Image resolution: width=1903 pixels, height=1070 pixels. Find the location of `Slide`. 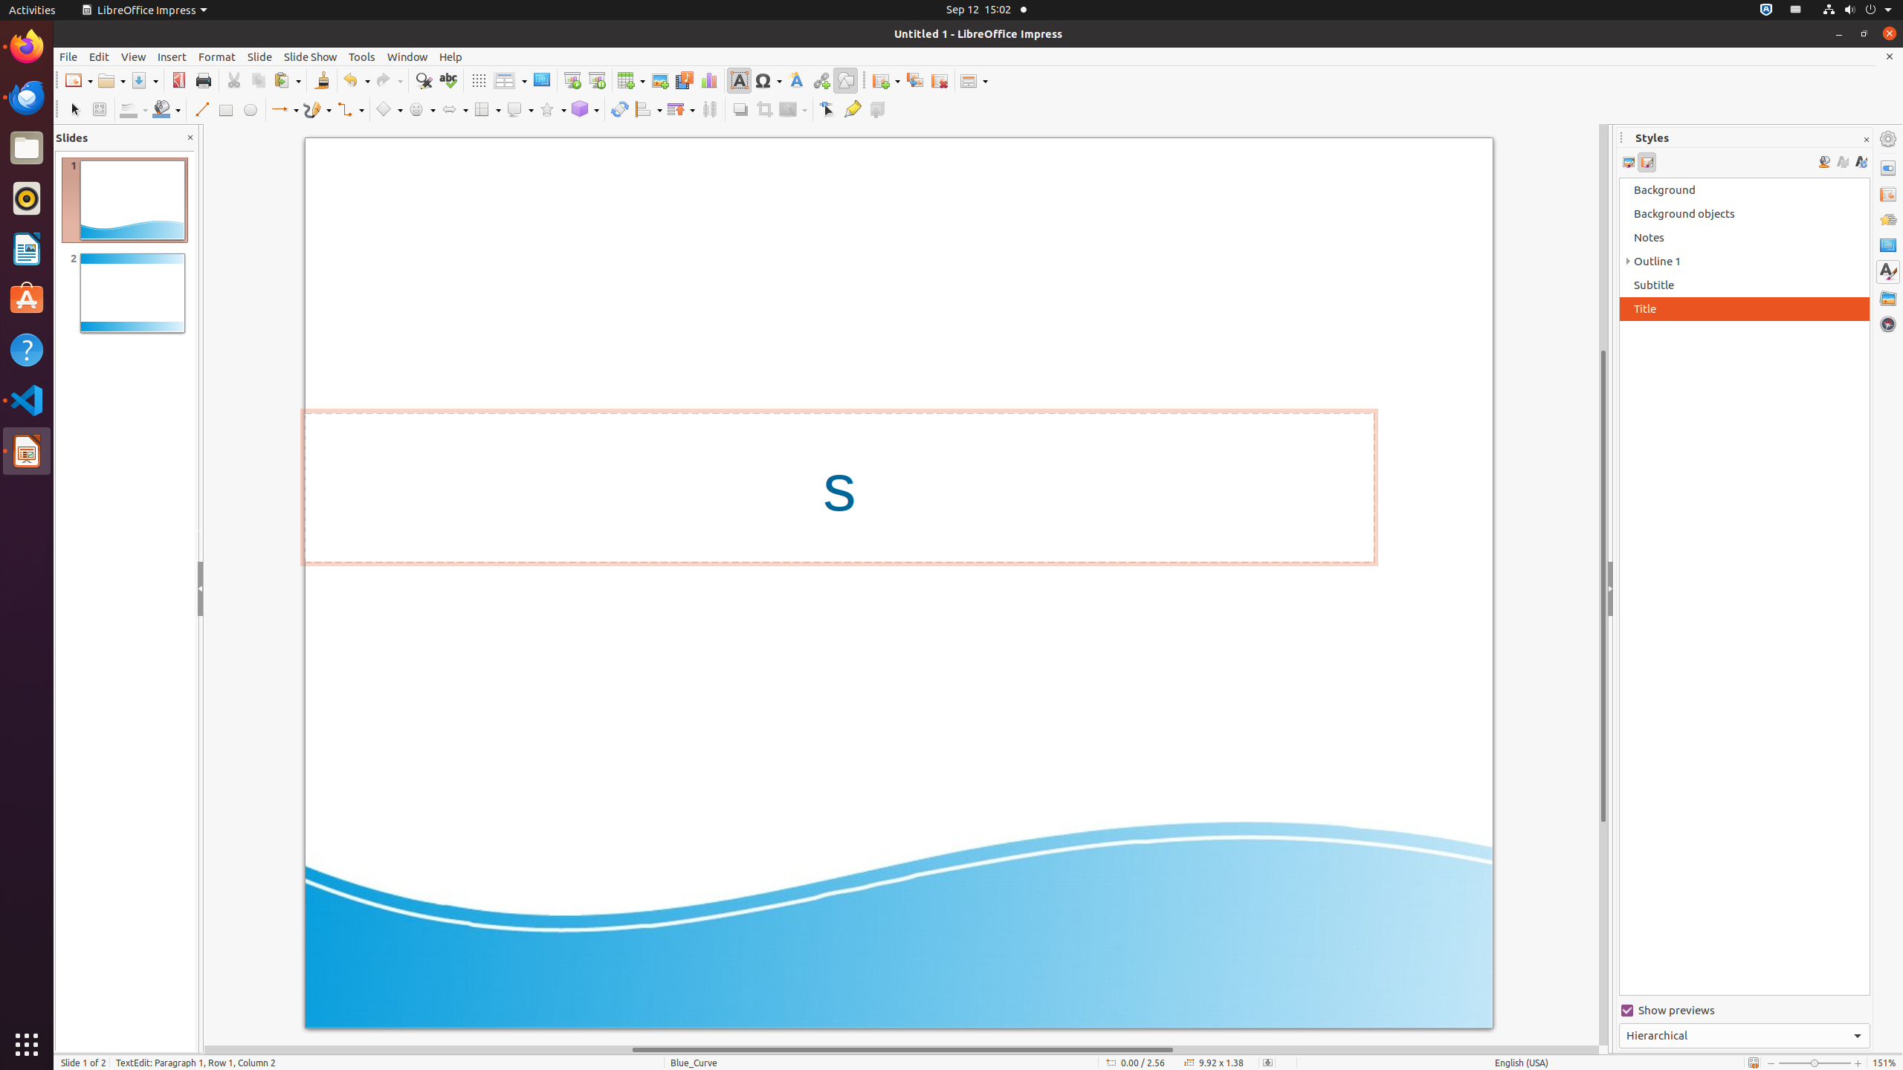

Slide is located at coordinates (260, 56).